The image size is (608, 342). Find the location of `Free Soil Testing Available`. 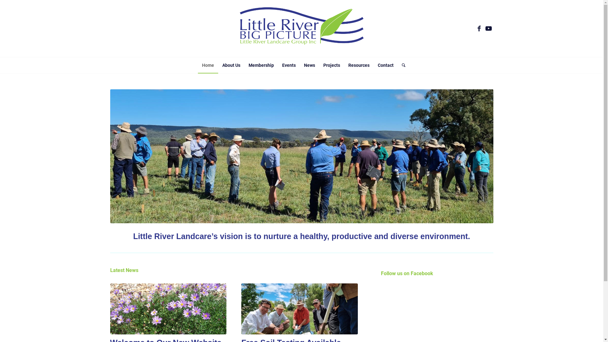

Free Soil Testing Available is located at coordinates (300, 309).